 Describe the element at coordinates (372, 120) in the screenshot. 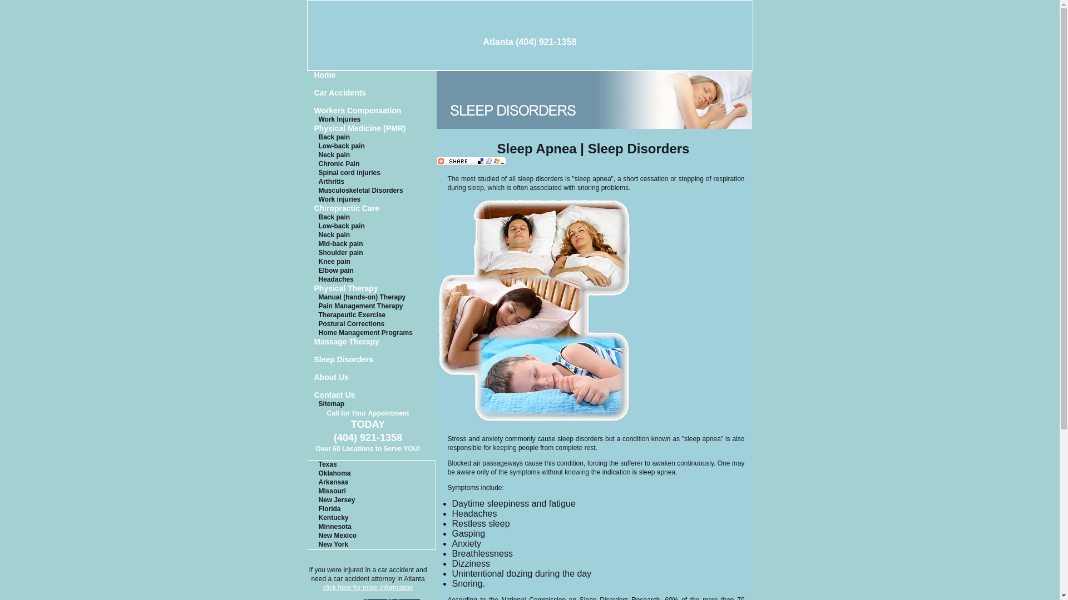

I see `Work Injuries` at that location.